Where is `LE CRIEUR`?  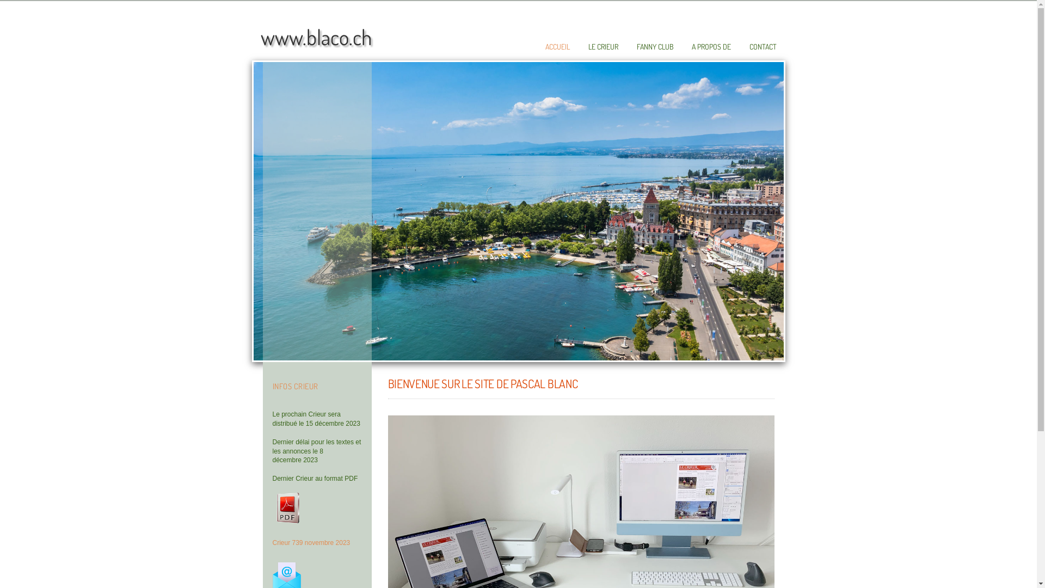 LE CRIEUR is located at coordinates (603, 47).